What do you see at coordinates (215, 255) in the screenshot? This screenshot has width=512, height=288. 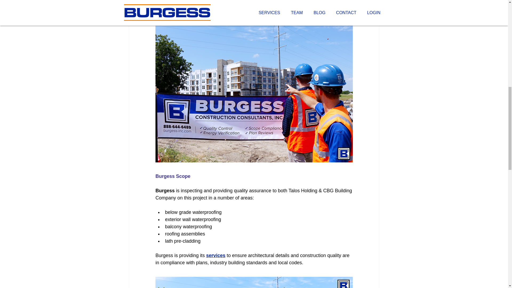 I see `services` at bounding box center [215, 255].